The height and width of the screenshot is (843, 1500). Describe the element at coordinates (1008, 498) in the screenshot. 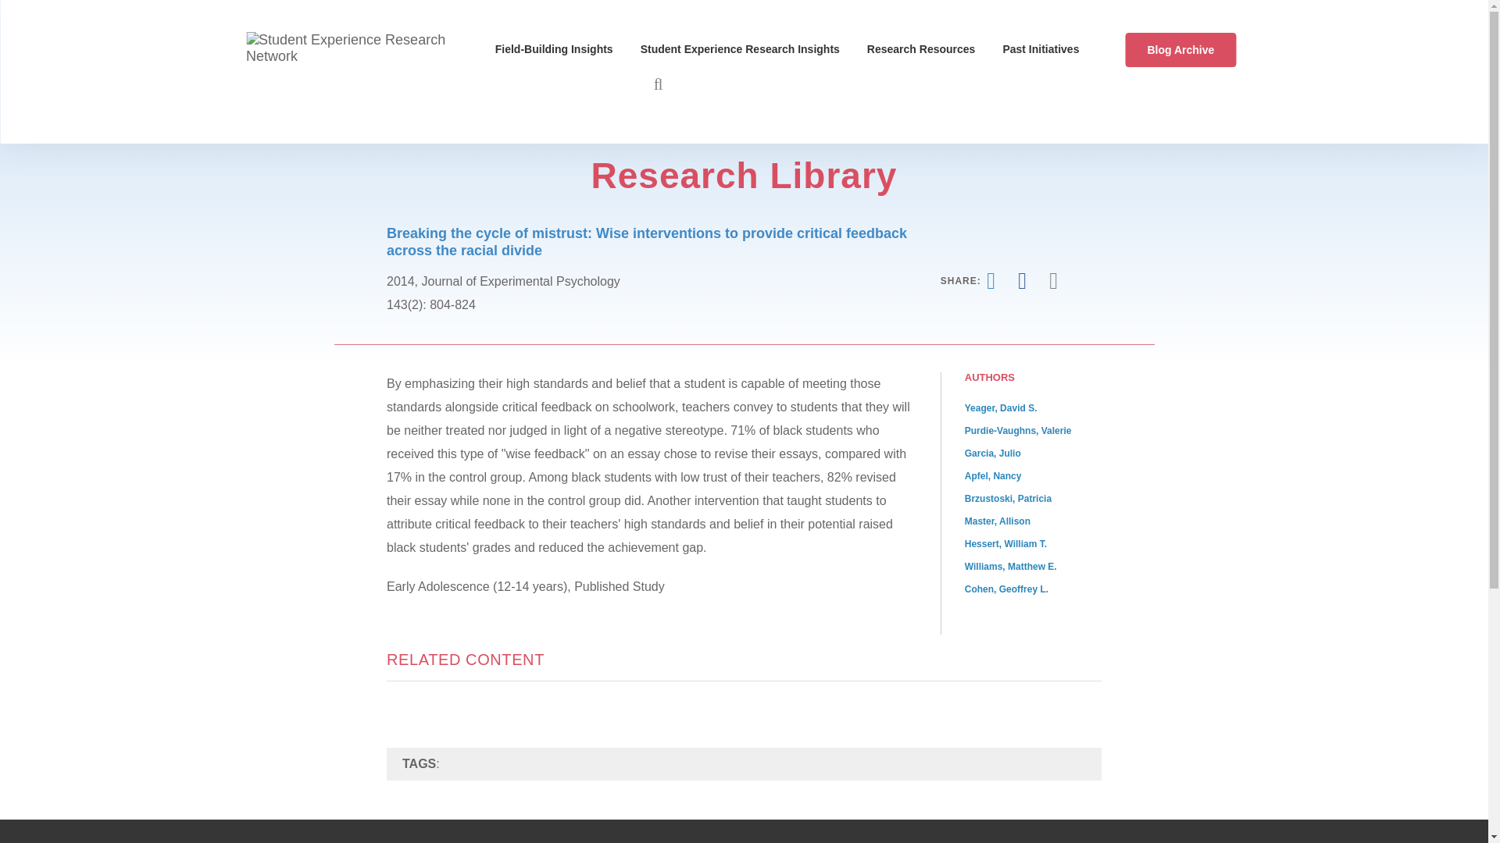

I see `Brzustoski, Patricia` at that location.